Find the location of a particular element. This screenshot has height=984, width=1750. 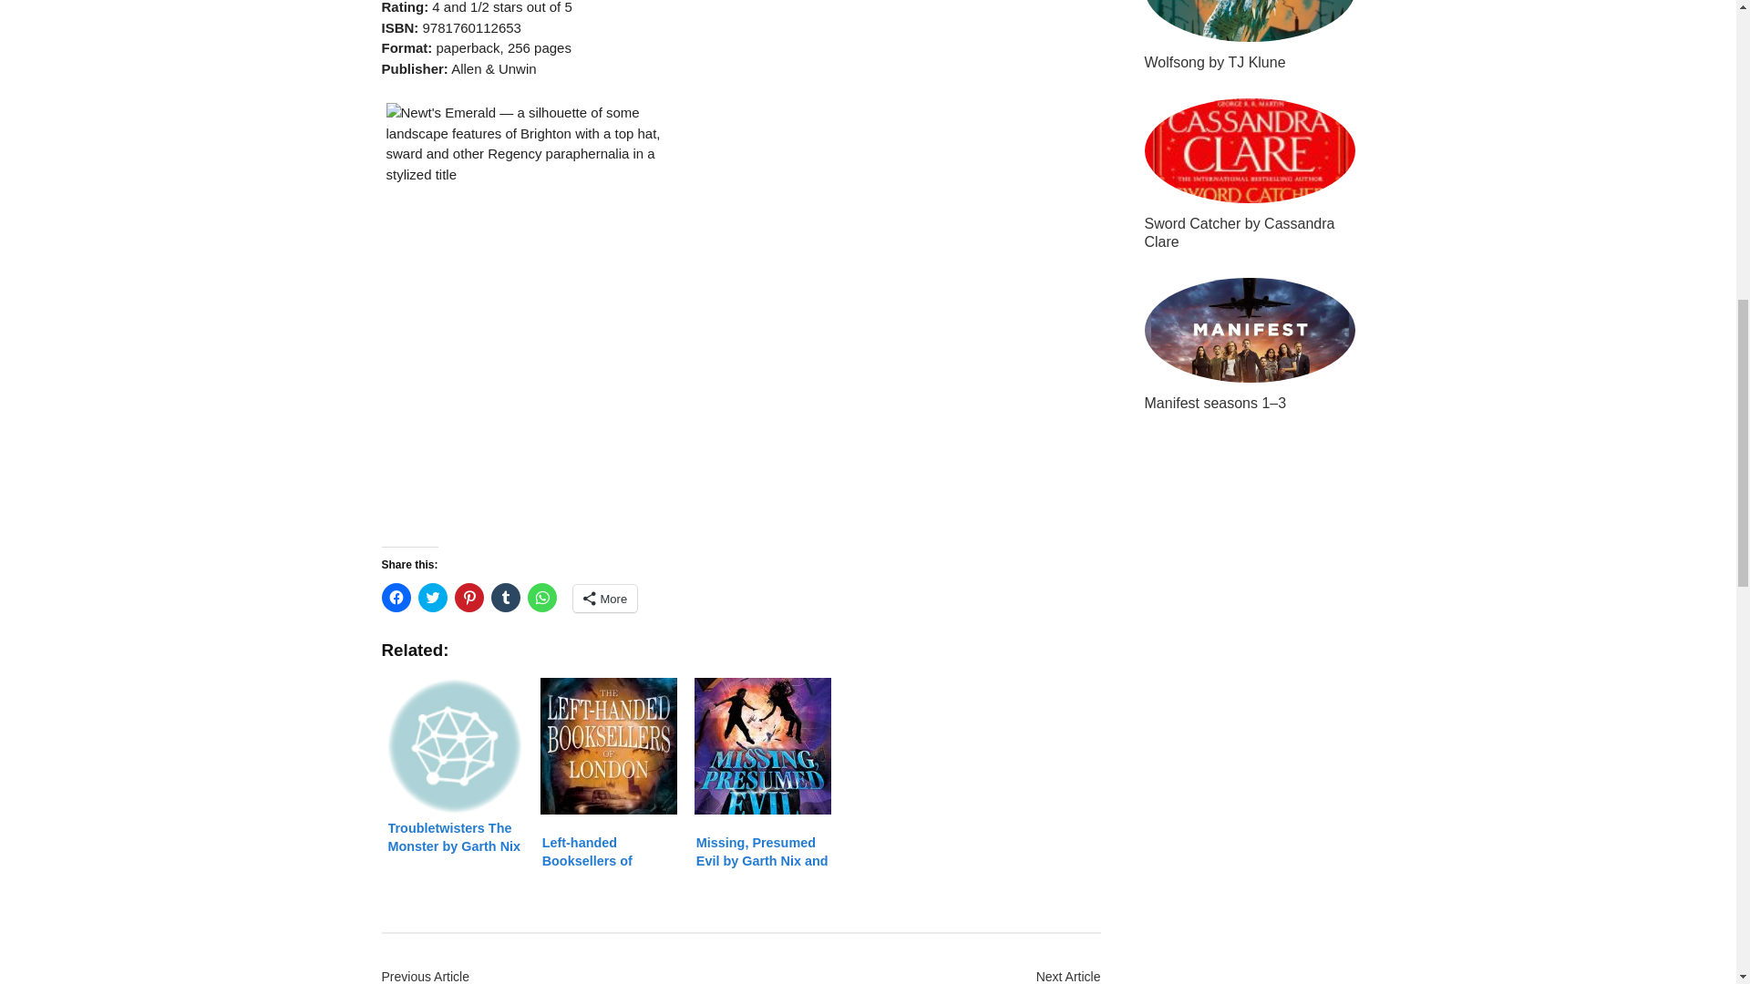

Click to share on Tumblr is located at coordinates (505, 598).